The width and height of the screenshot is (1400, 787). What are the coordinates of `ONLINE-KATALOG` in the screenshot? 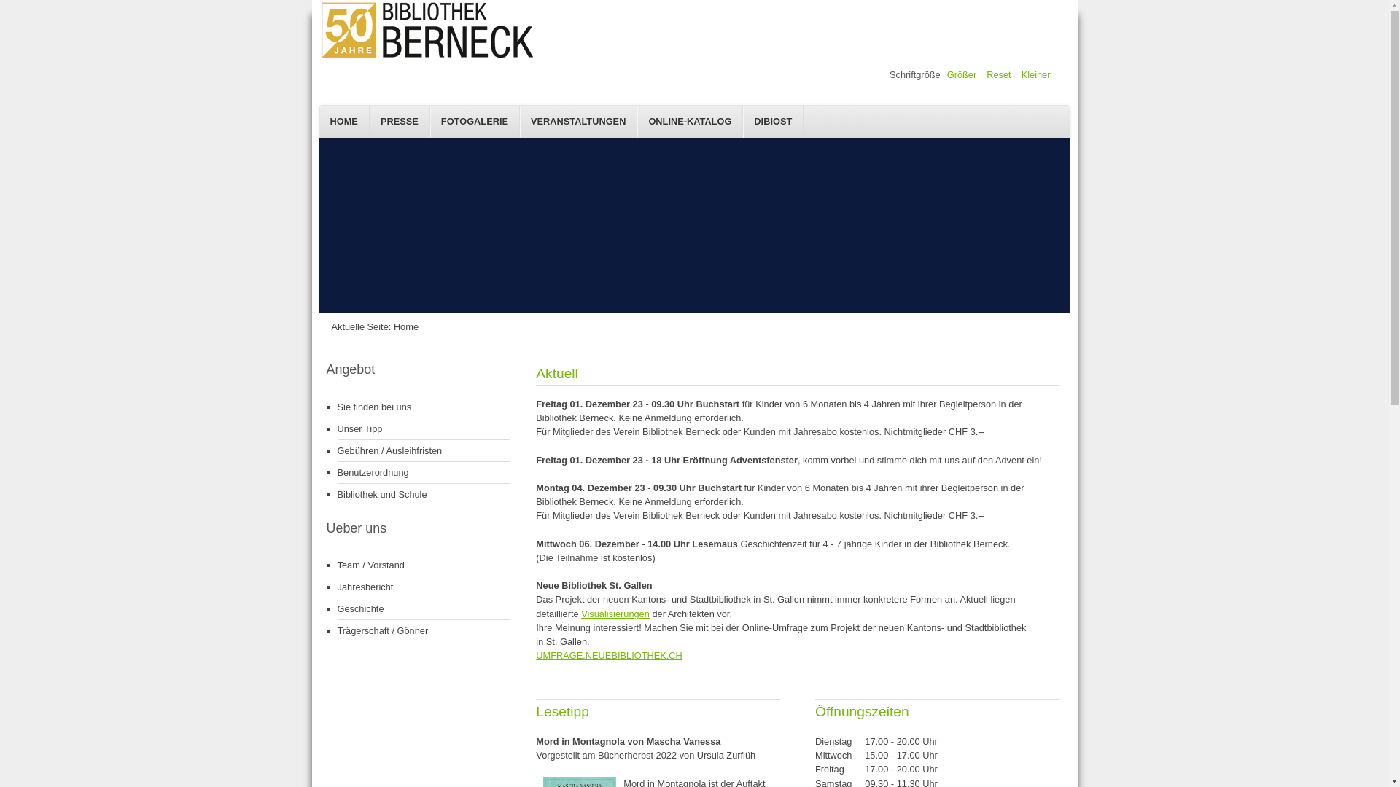 It's located at (690, 122).